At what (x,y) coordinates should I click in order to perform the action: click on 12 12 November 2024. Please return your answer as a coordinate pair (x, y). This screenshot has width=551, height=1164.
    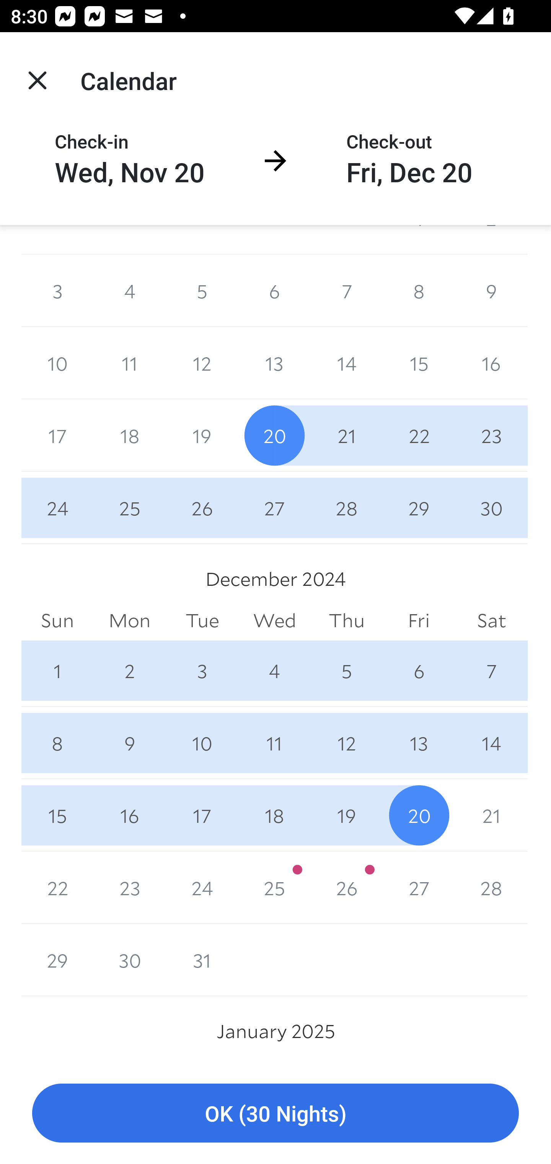
    Looking at the image, I should click on (202, 363).